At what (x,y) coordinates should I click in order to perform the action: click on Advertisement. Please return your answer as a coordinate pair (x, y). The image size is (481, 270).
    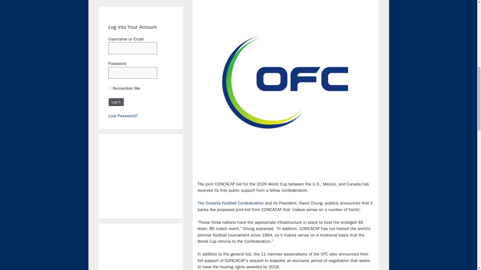
    Looking at the image, I should click on (146, 252).